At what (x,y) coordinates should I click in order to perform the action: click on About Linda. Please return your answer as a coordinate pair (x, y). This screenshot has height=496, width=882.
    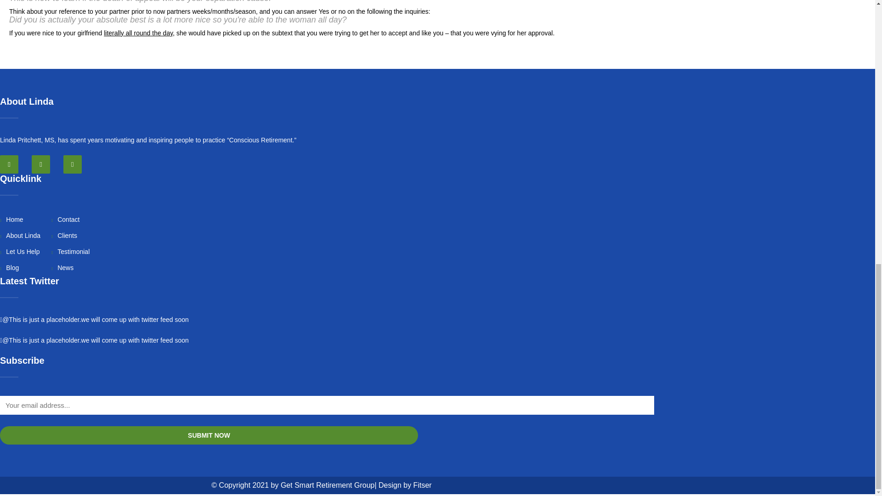
    Looking at the image, I should click on (20, 235).